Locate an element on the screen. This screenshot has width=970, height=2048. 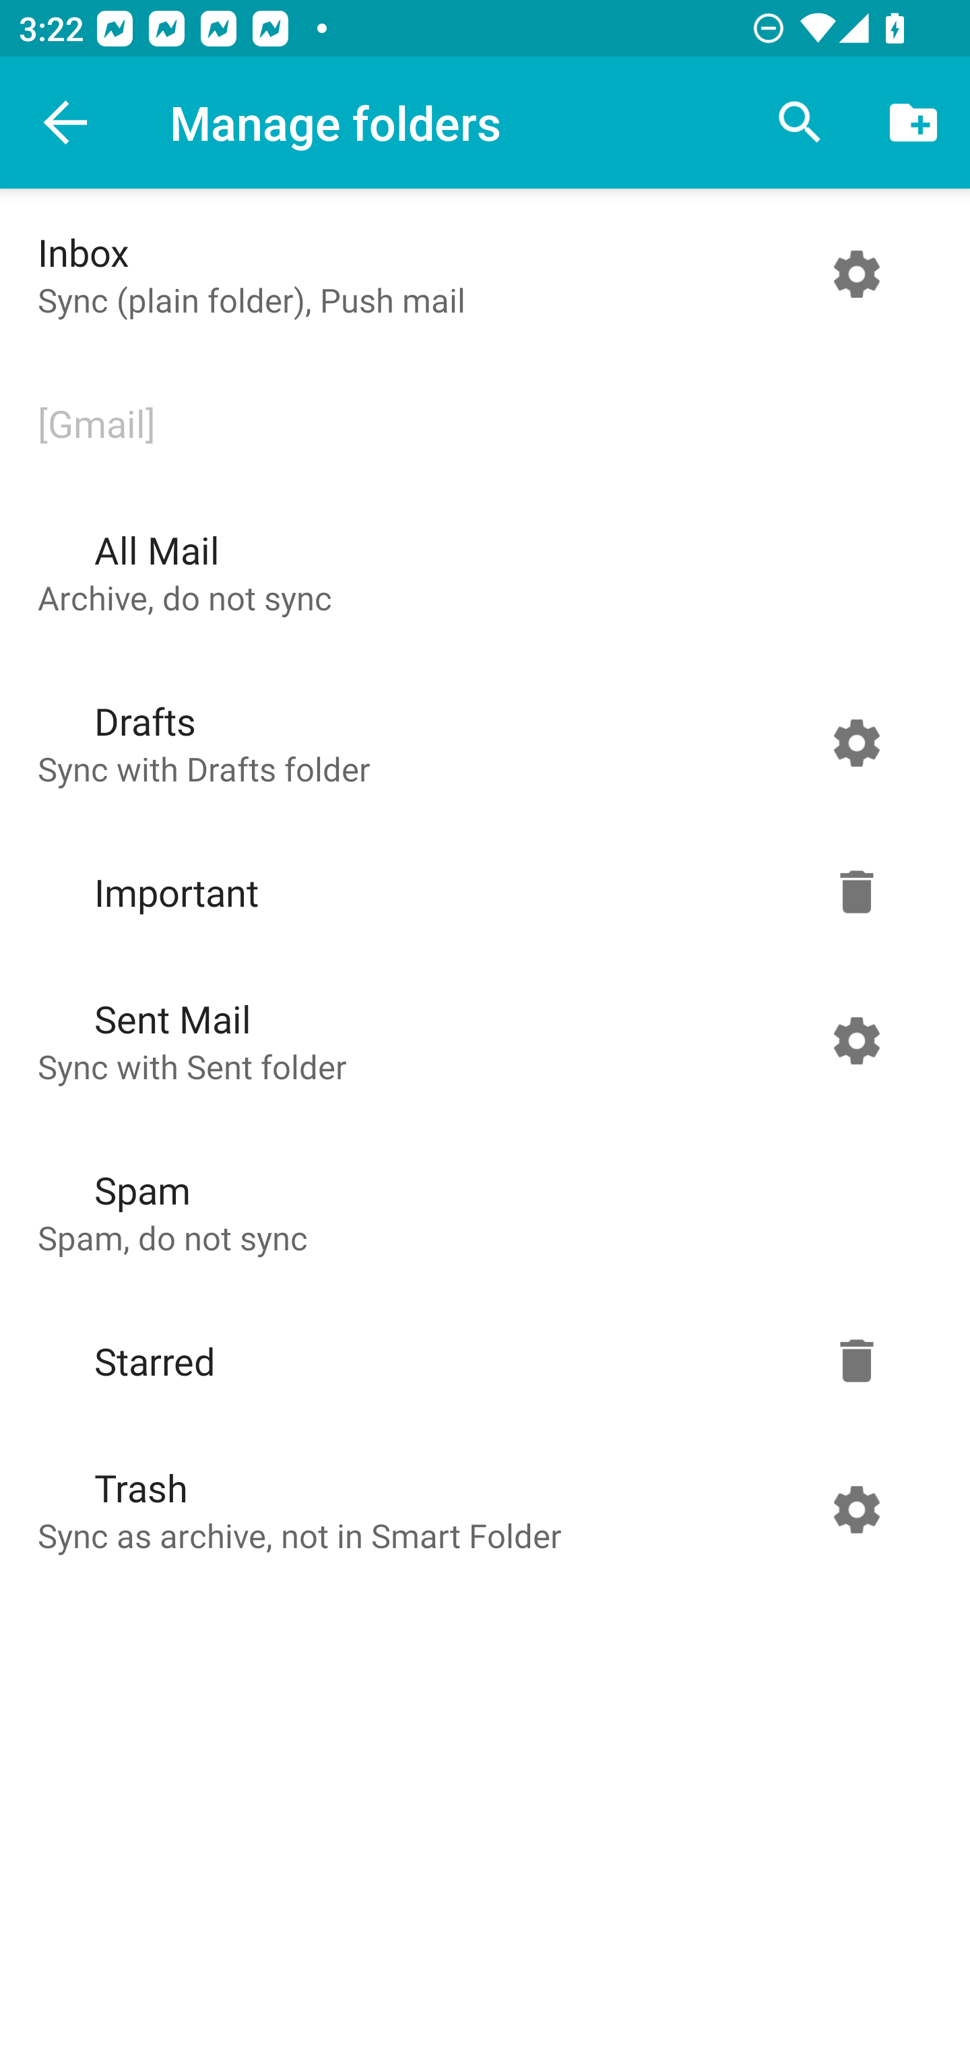
Search folders is located at coordinates (800, 123).